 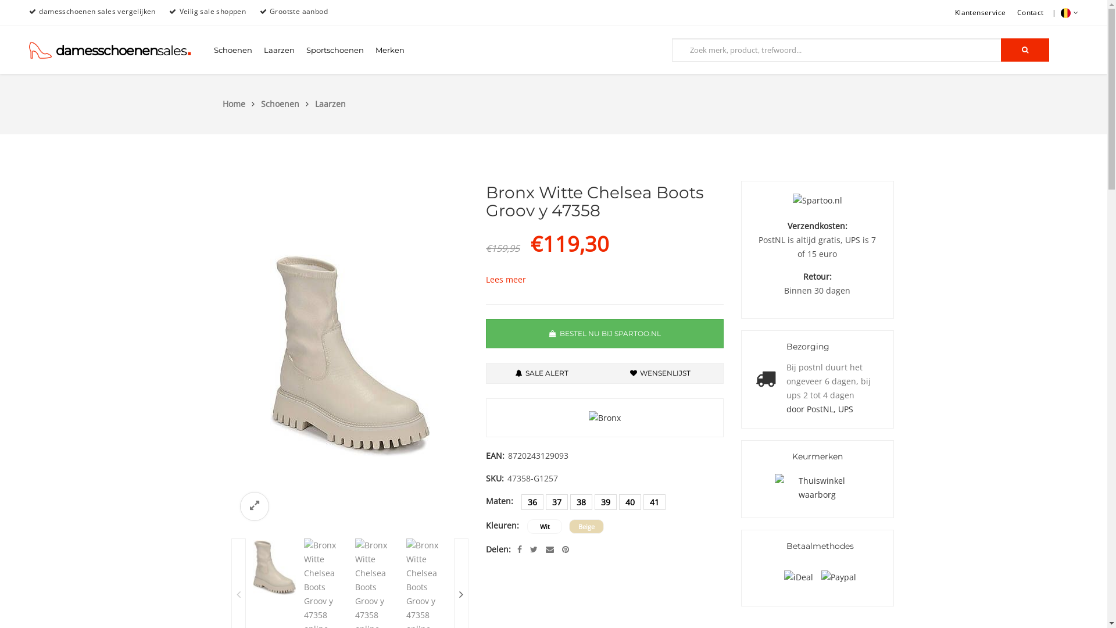 I want to click on Schoenen, so click(x=233, y=50).